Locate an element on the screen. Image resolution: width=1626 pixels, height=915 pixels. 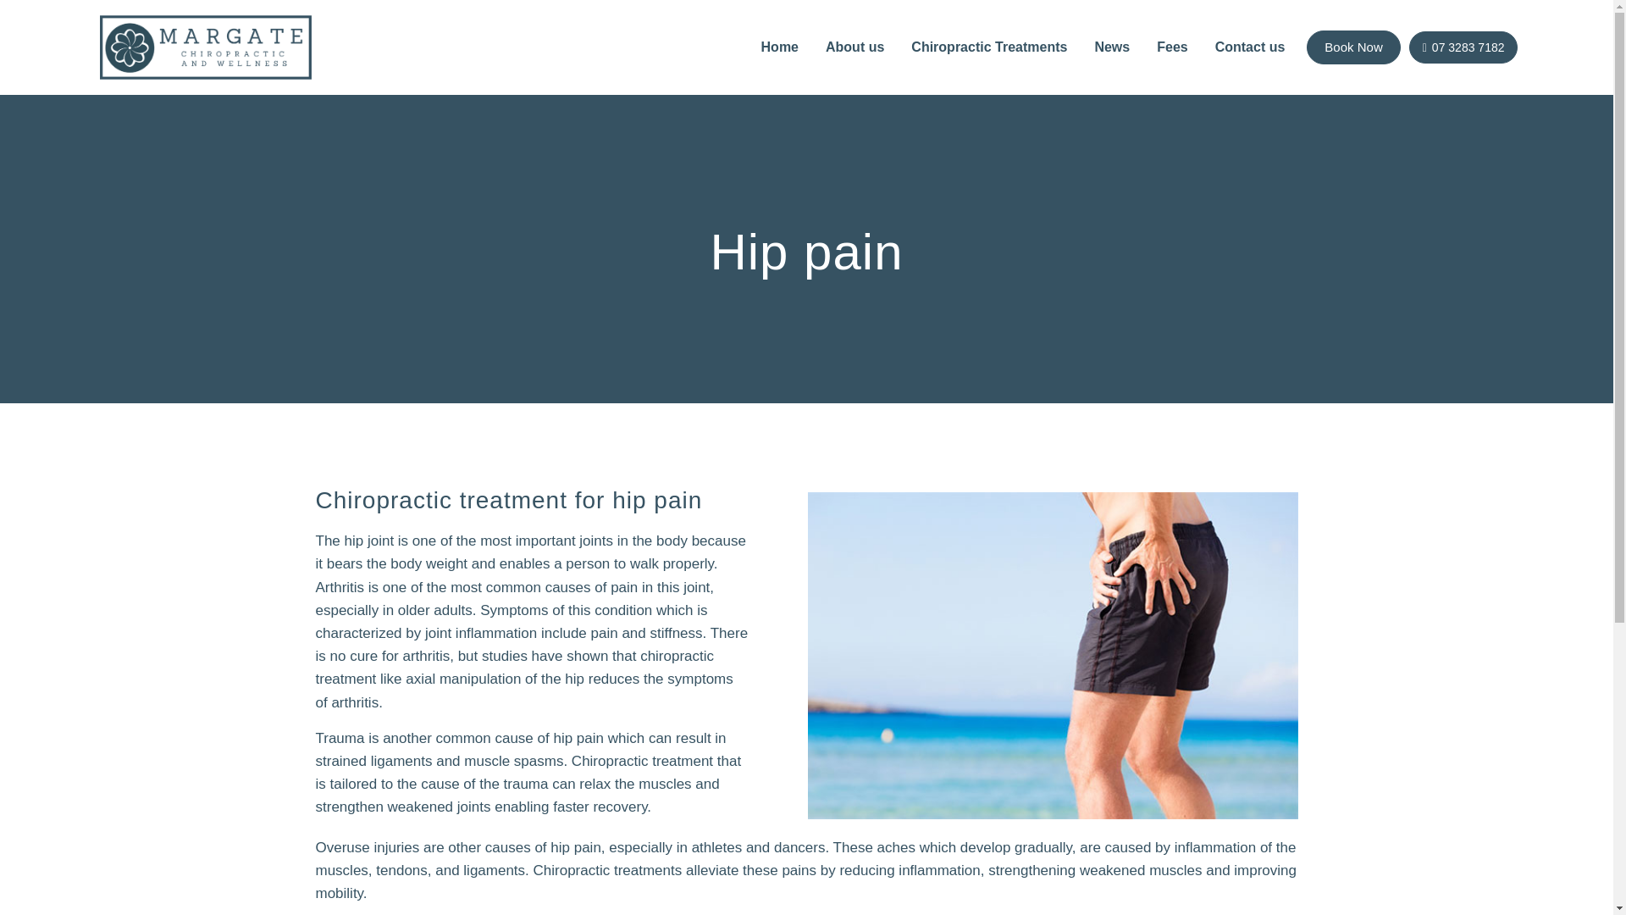
Home is located at coordinates (780, 47).